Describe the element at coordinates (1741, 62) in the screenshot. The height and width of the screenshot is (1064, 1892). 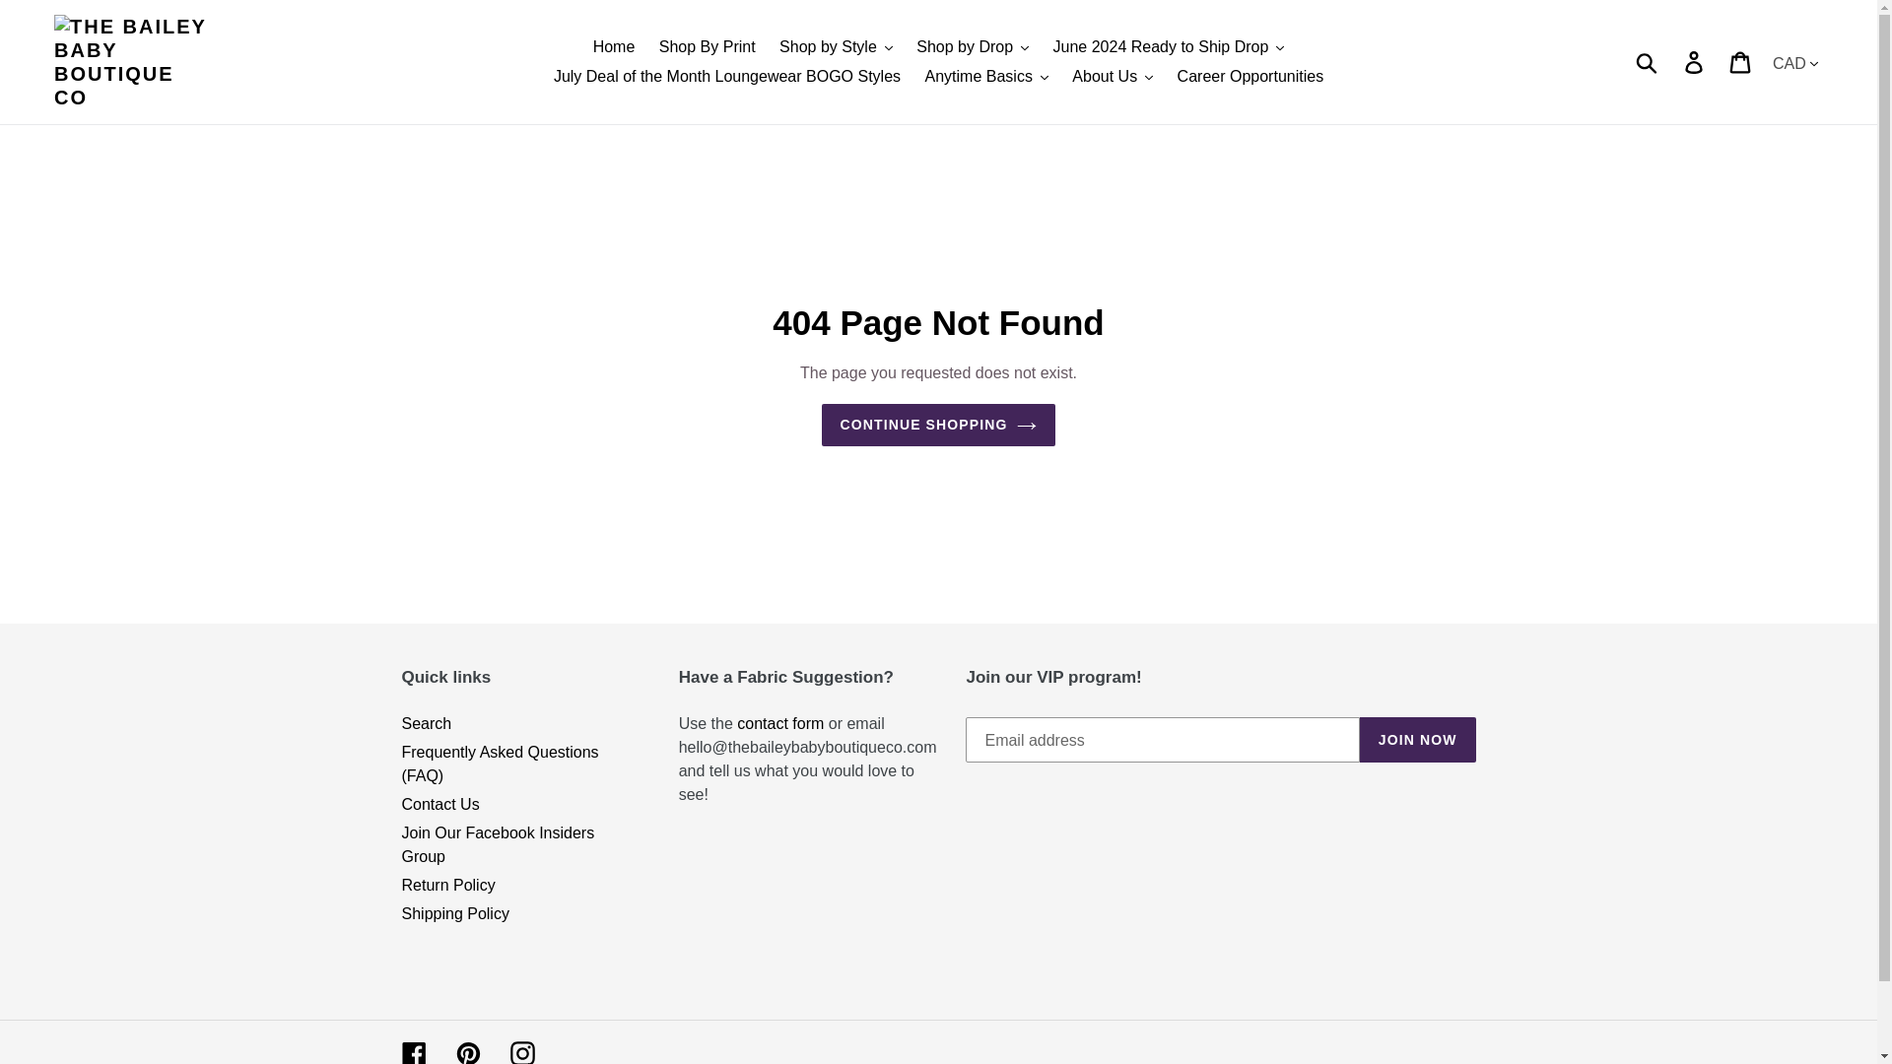
I see `Cart` at that location.